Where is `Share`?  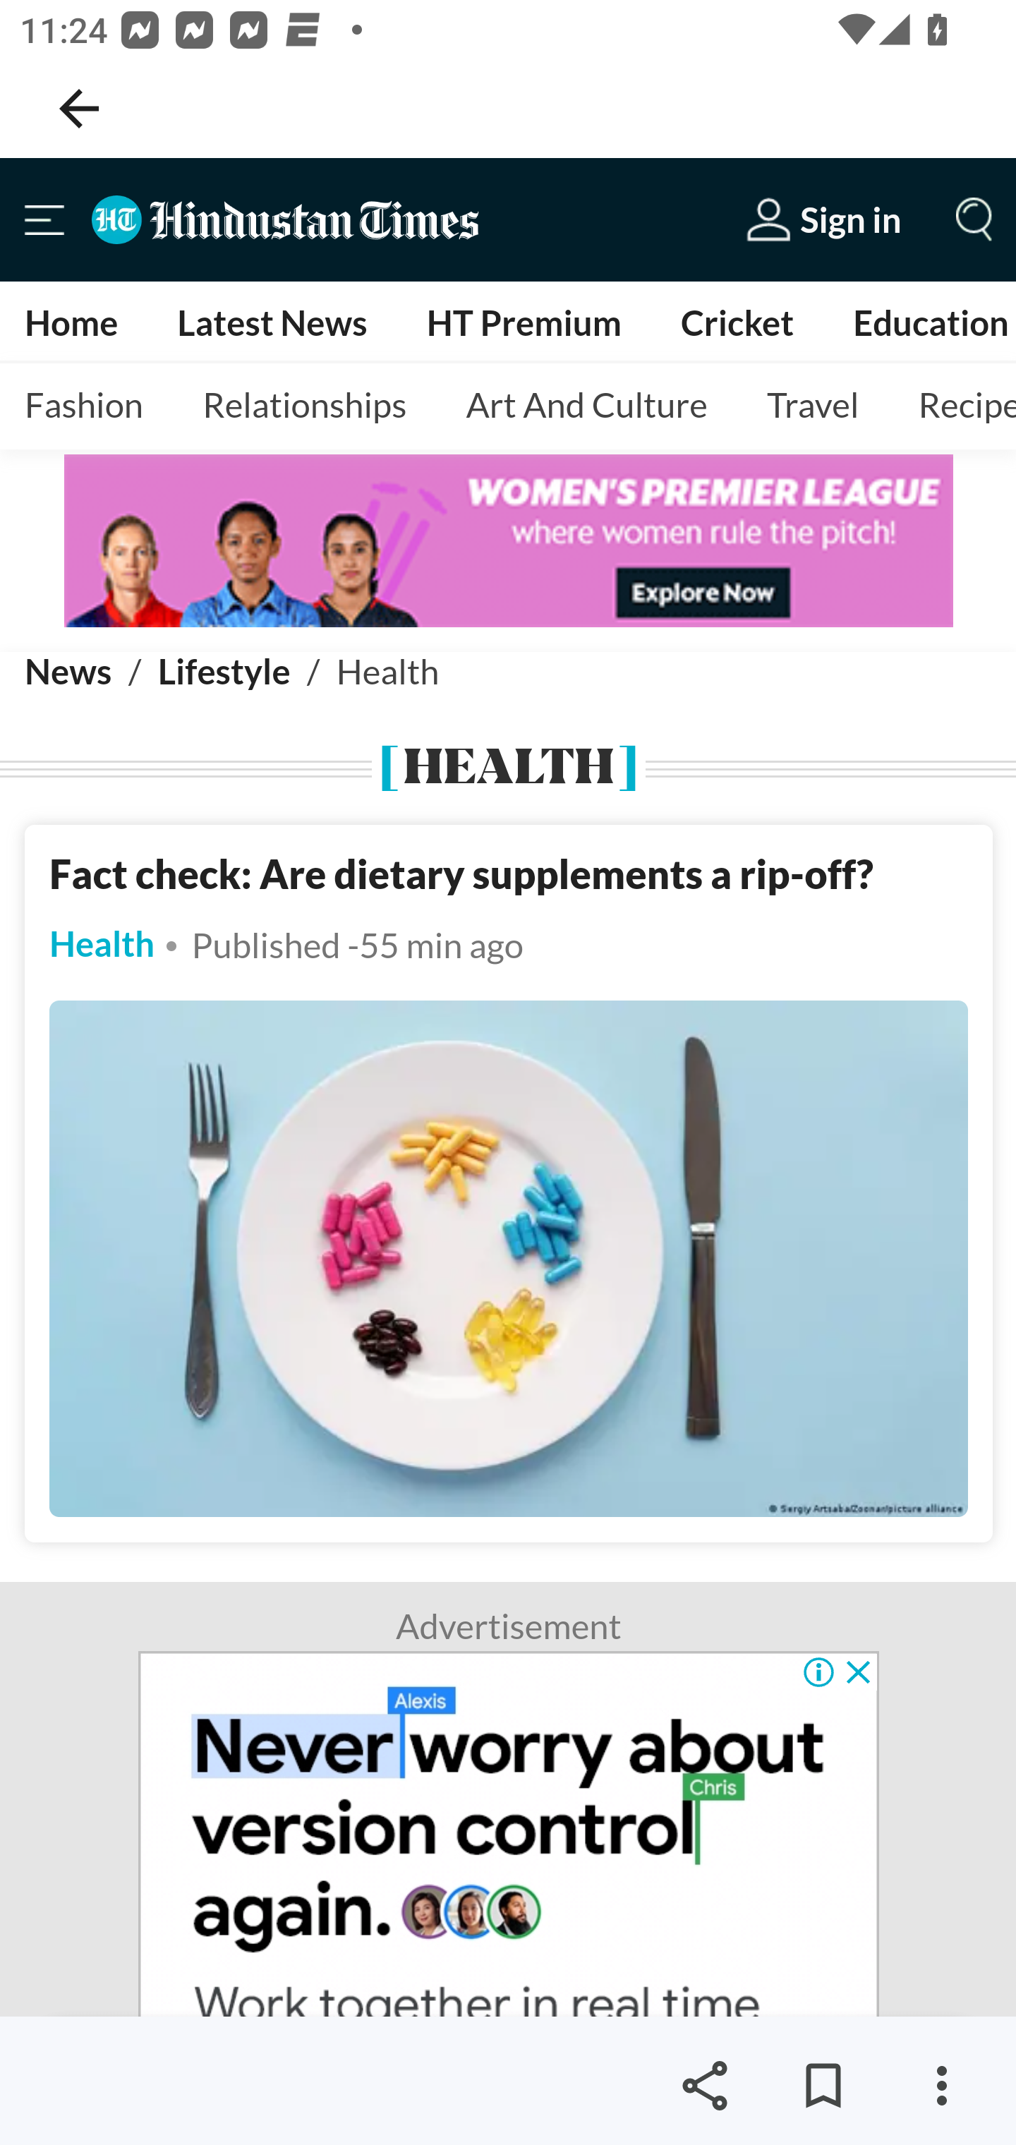 Share is located at coordinates (704, 2086).